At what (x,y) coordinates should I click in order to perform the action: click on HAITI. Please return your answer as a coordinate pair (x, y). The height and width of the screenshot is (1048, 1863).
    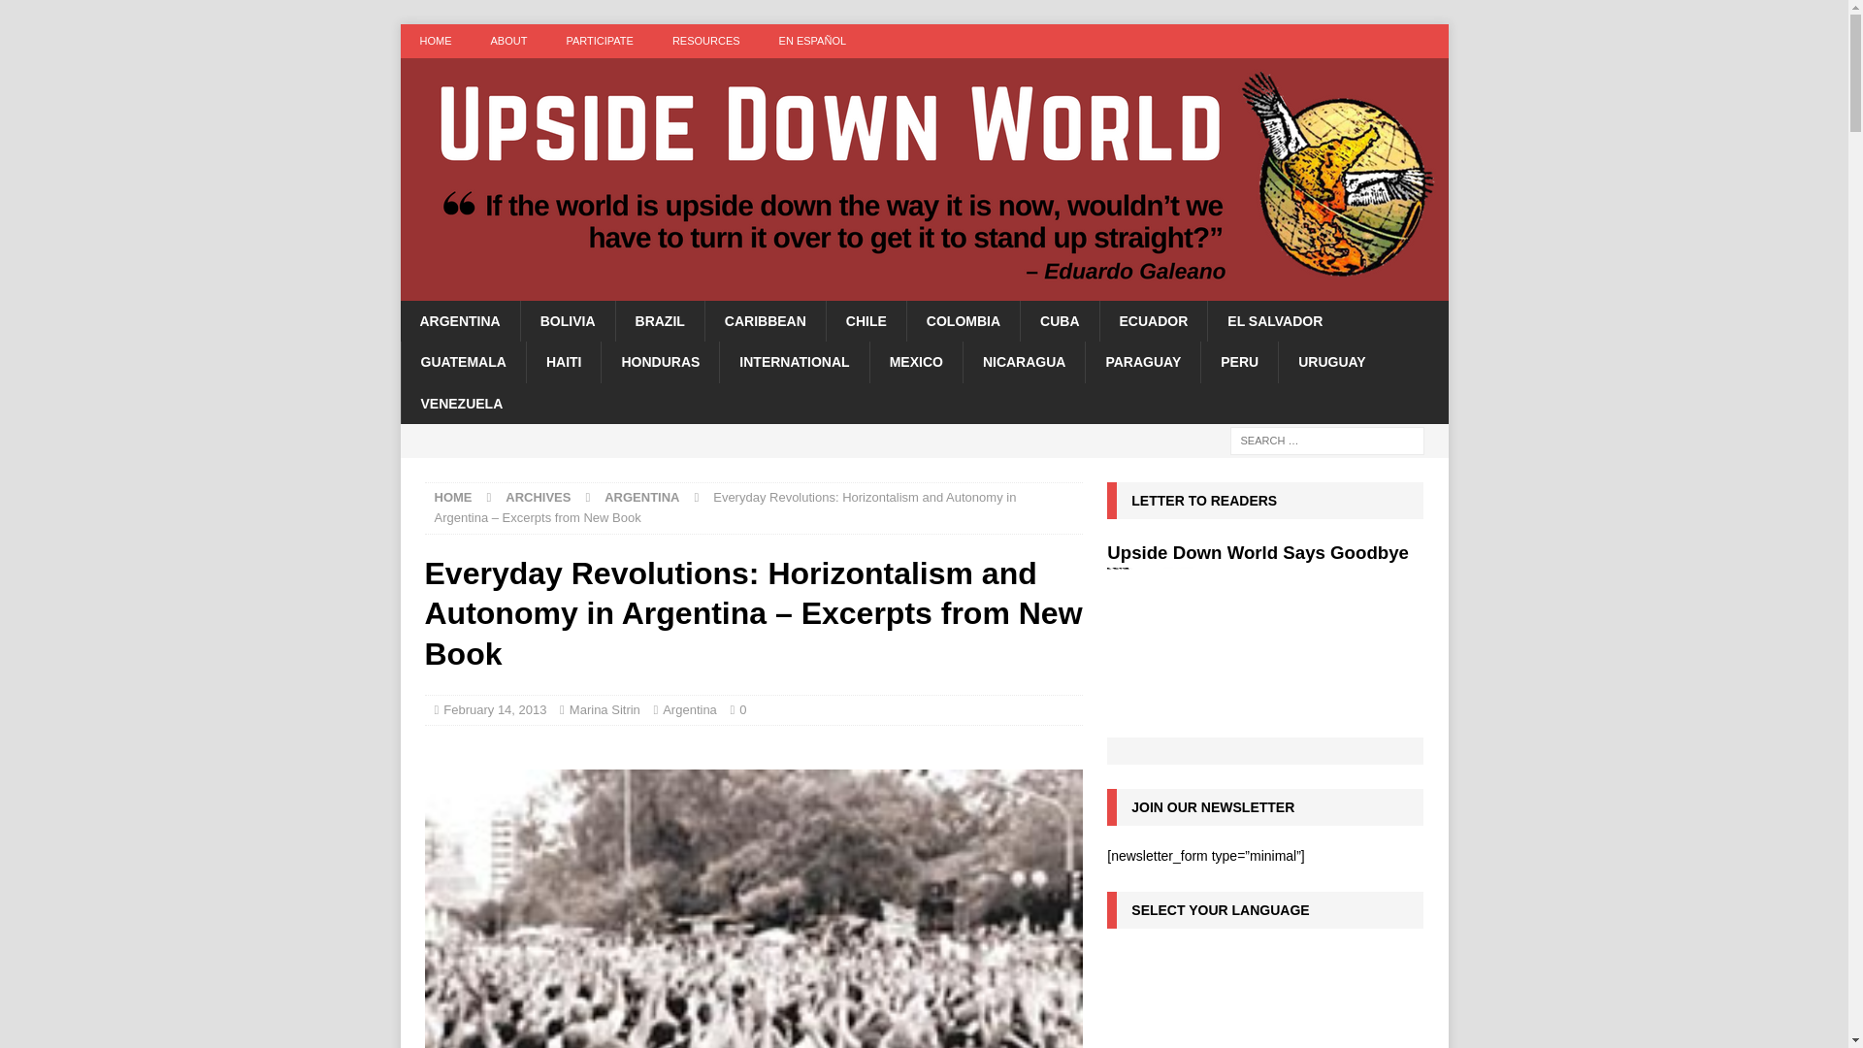
    Looking at the image, I should click on (563, 362).